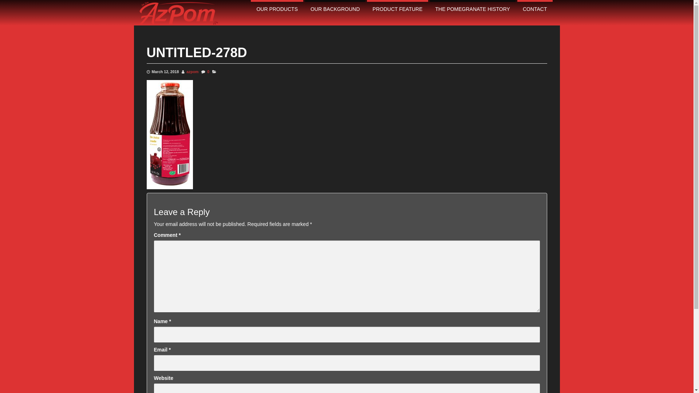  I want to click on OUR BACKGROUND, so click(335, 9).